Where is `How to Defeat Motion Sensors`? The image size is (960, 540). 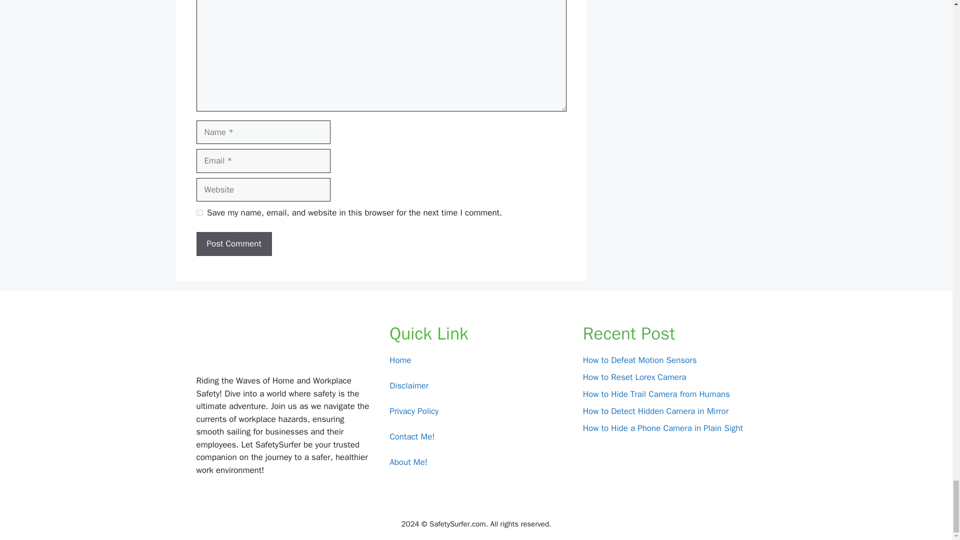 How to Defeat Motion Sensors is located at coordinates (639, 360).